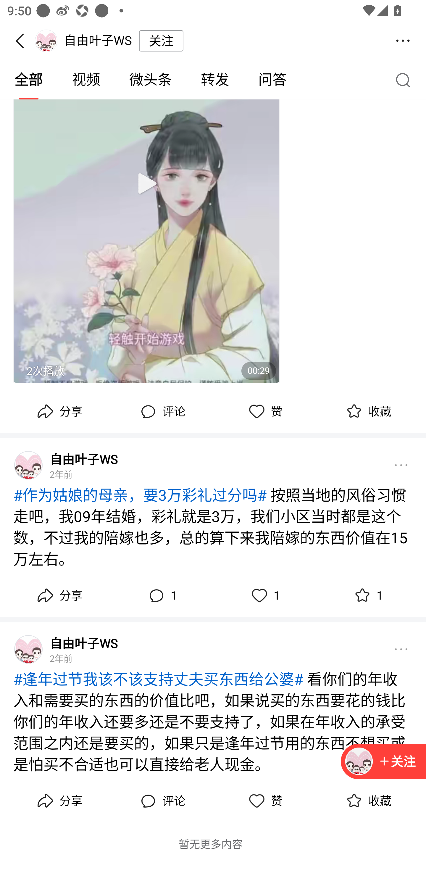 Image resolution: width=426 pixels, height=876 pixels. Describe the element at coordinates (83, 643) in the screenshot. I see `自由叶子WS` at that location.